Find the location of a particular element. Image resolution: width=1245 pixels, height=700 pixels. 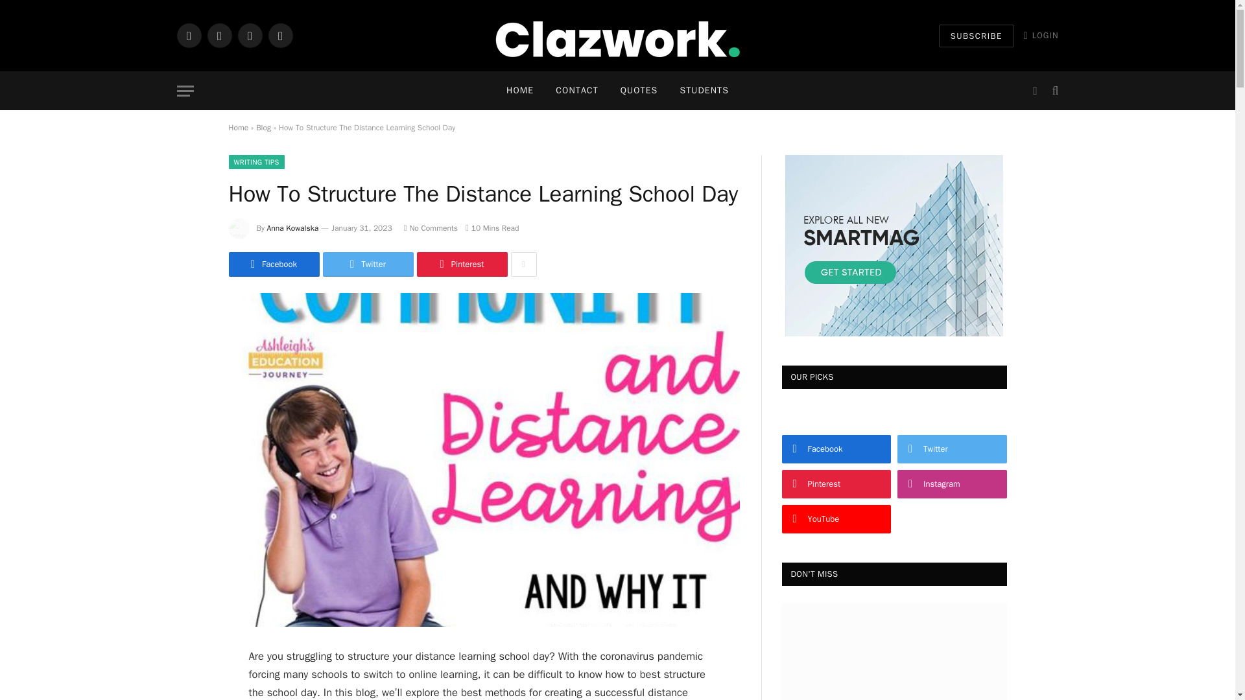

Switch to Dark Design - easier on eyes. is located at coordinates (1034, 91).